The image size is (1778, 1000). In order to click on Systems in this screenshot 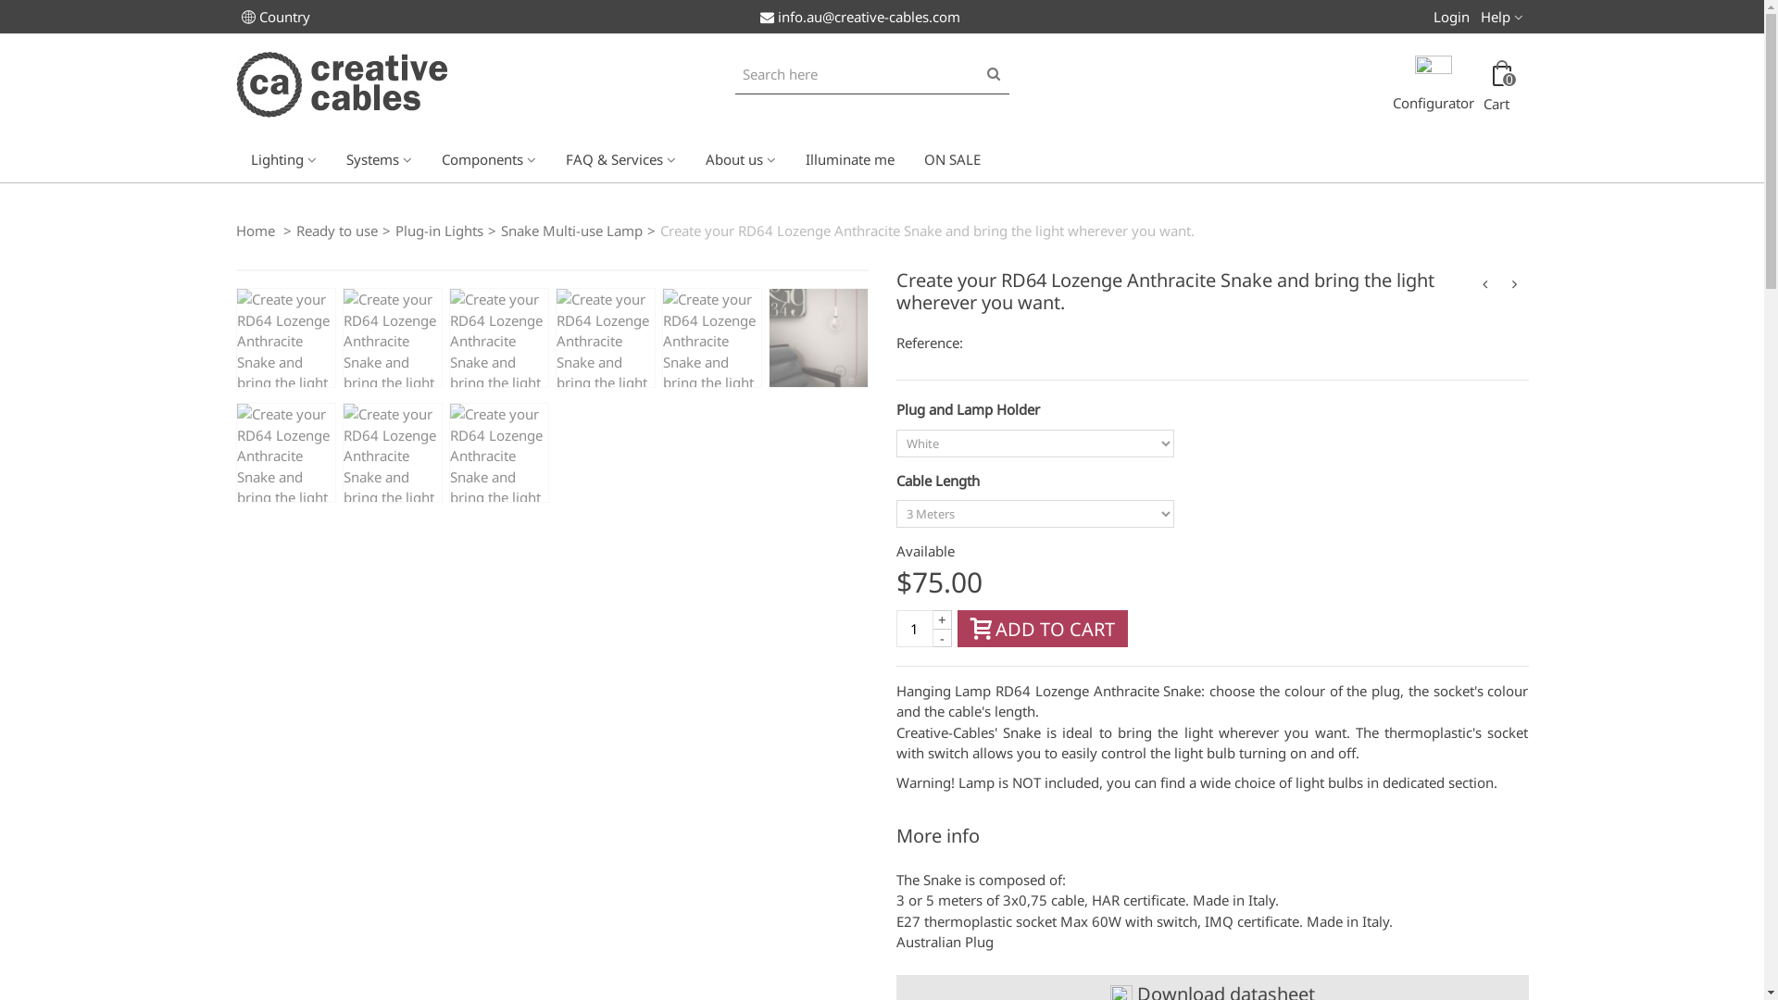, I will do `click(380, 158)`.